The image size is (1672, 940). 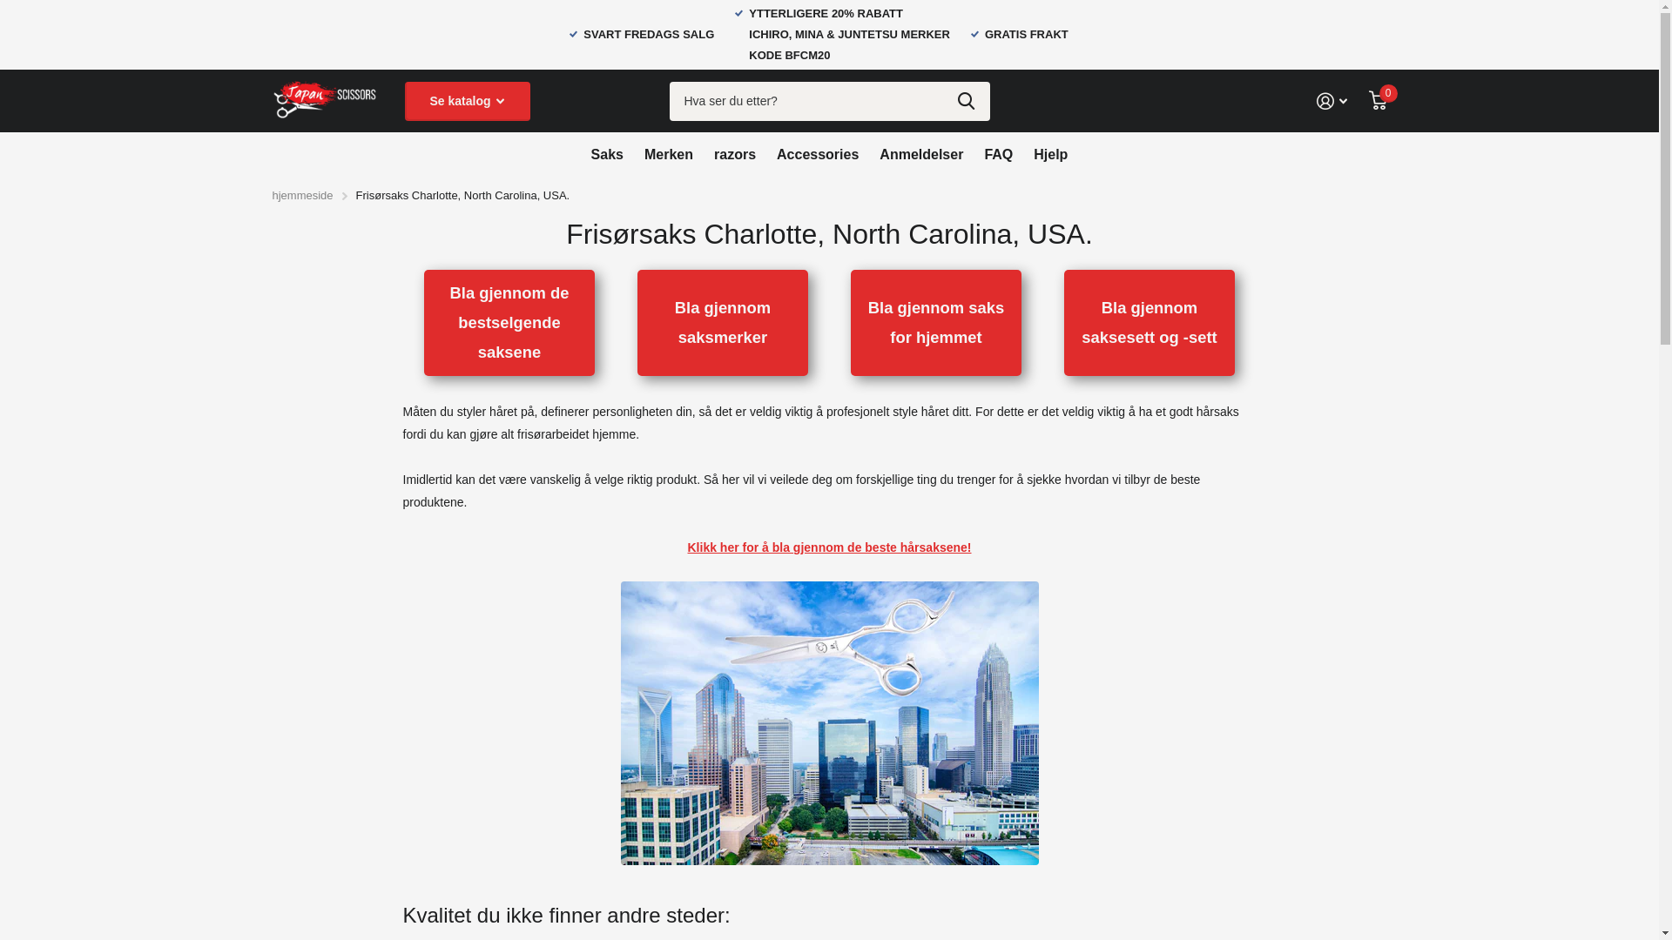 I want to click on razors, so click(x=735, y=154).